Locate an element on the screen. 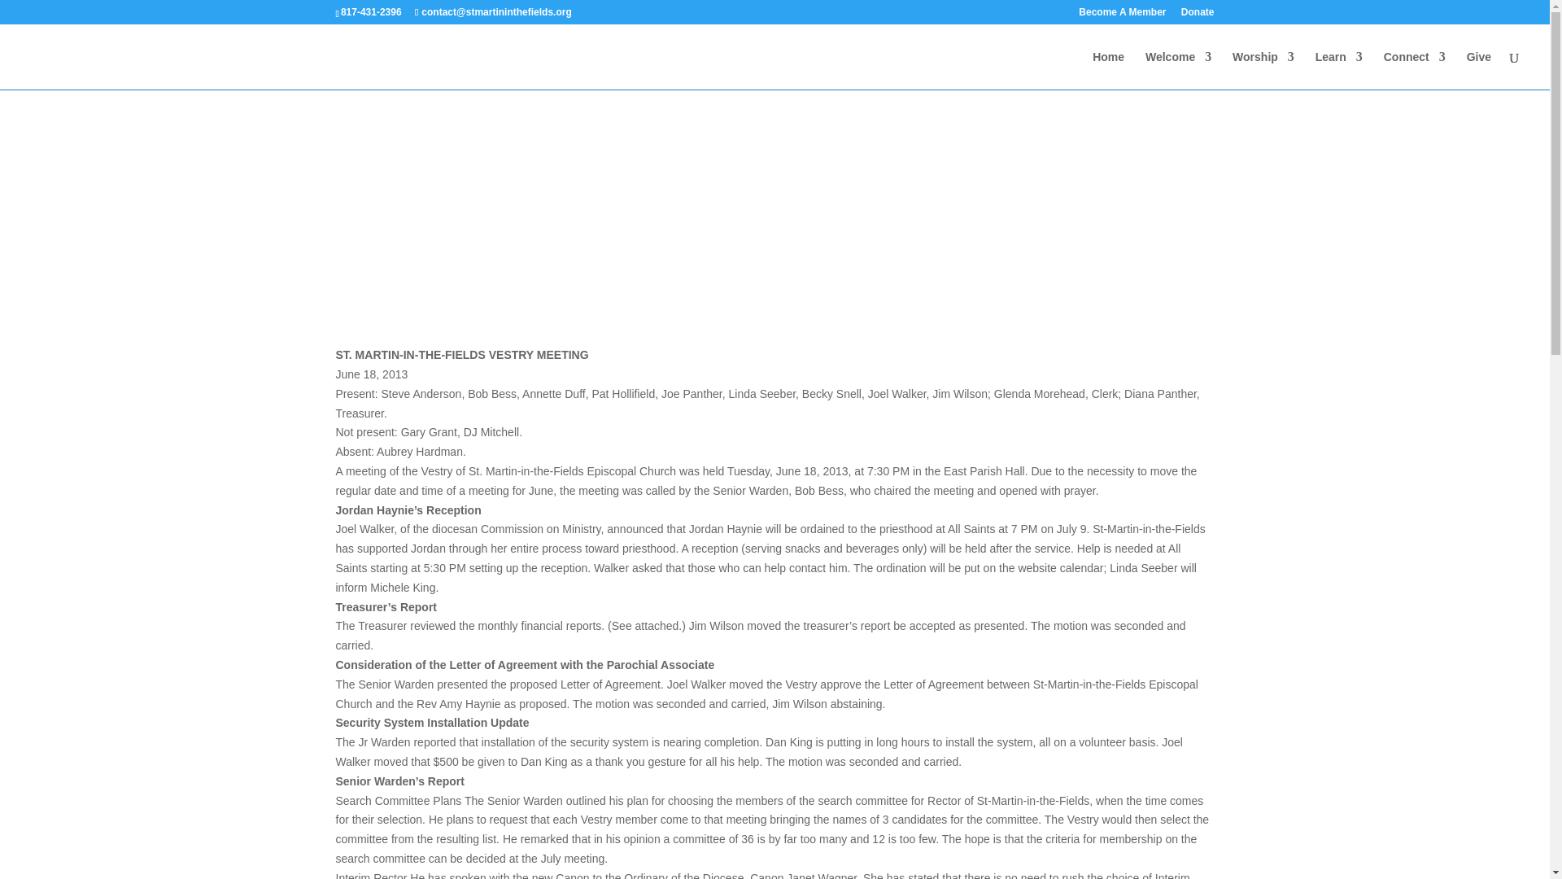 The height and width of the screenshot is (879, 1562). Welcome is located at coordinates (1178, 70).